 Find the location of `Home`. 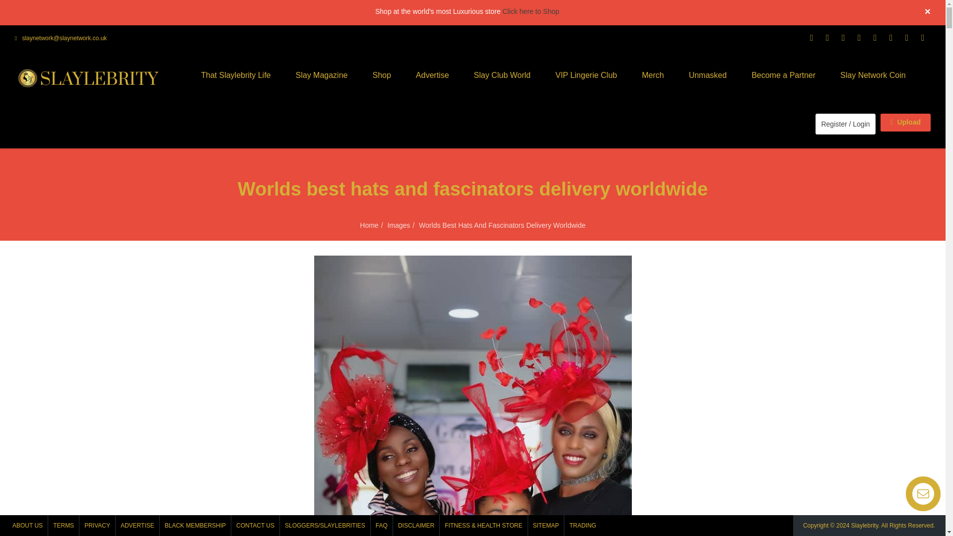

Home is located at coordinates (369, 225).